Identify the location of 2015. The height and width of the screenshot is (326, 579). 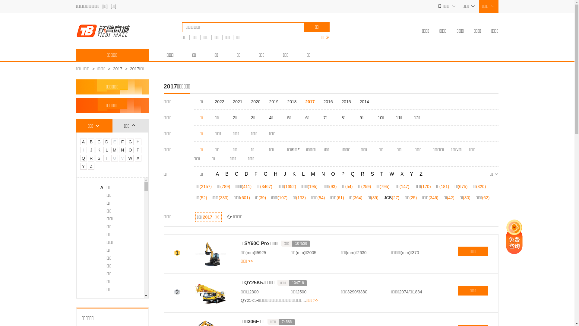
(347, 102).